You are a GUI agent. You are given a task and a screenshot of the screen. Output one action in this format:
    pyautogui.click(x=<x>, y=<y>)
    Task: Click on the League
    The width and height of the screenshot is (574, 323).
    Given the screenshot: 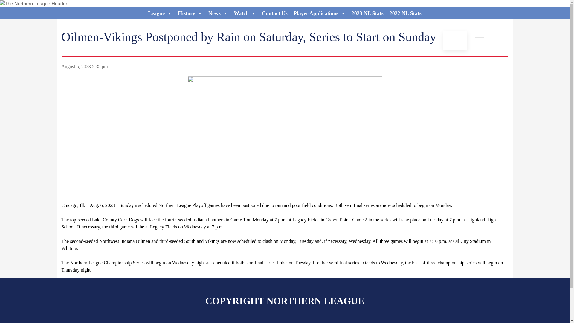 What is the action you would take?
    pyautogui.click(x=160, y=13)
    